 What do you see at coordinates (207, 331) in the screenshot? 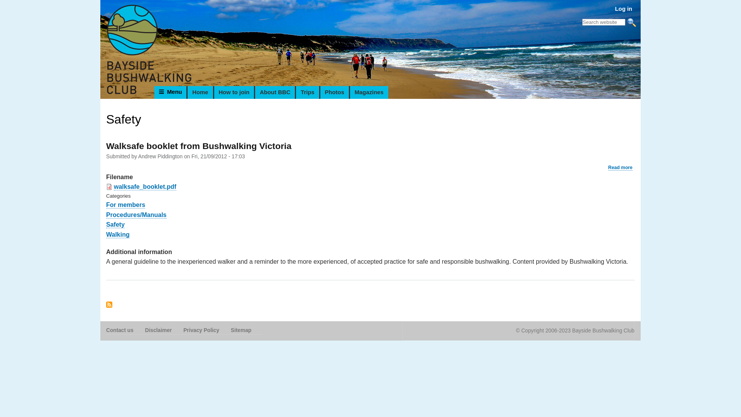
I see `Privacy Policy` at bounding box center [207, 331].